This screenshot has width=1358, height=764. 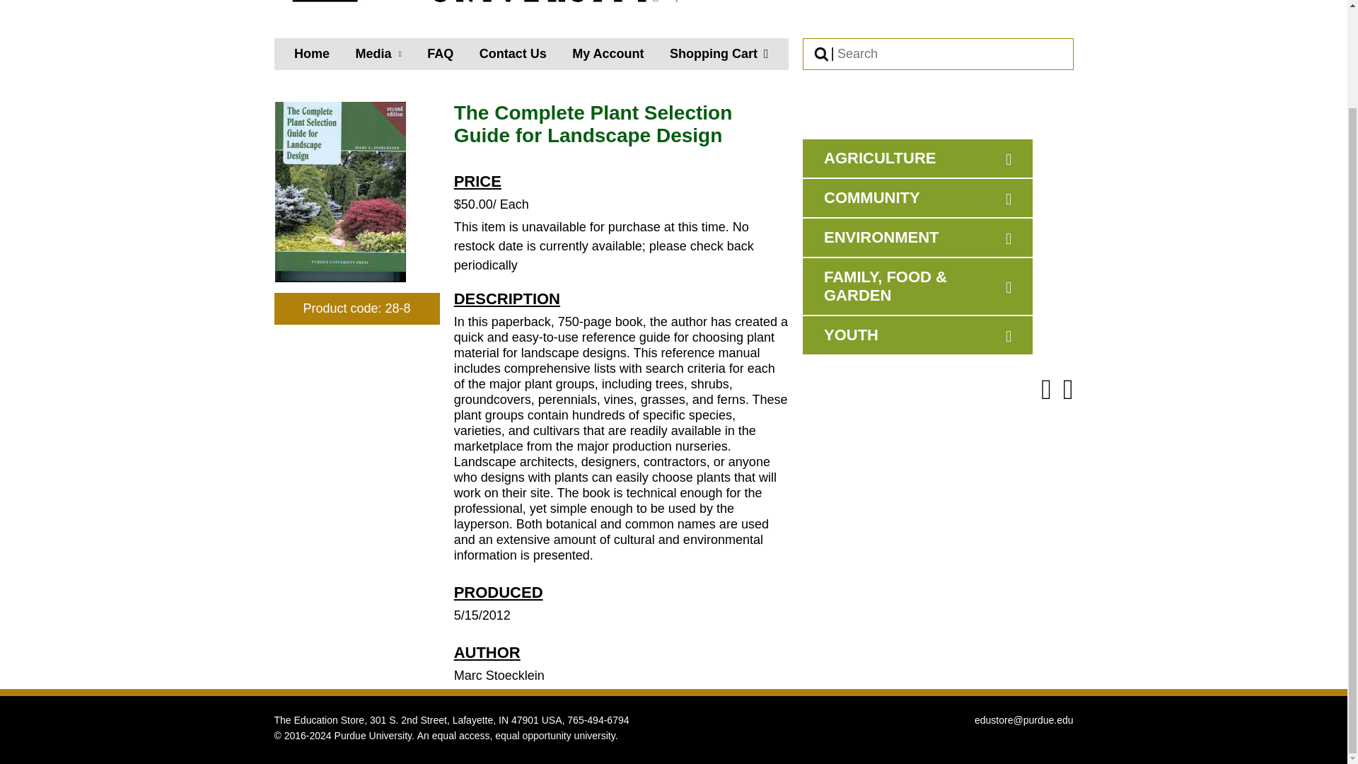 I want to click on My Account, so click(x=608, y=54).